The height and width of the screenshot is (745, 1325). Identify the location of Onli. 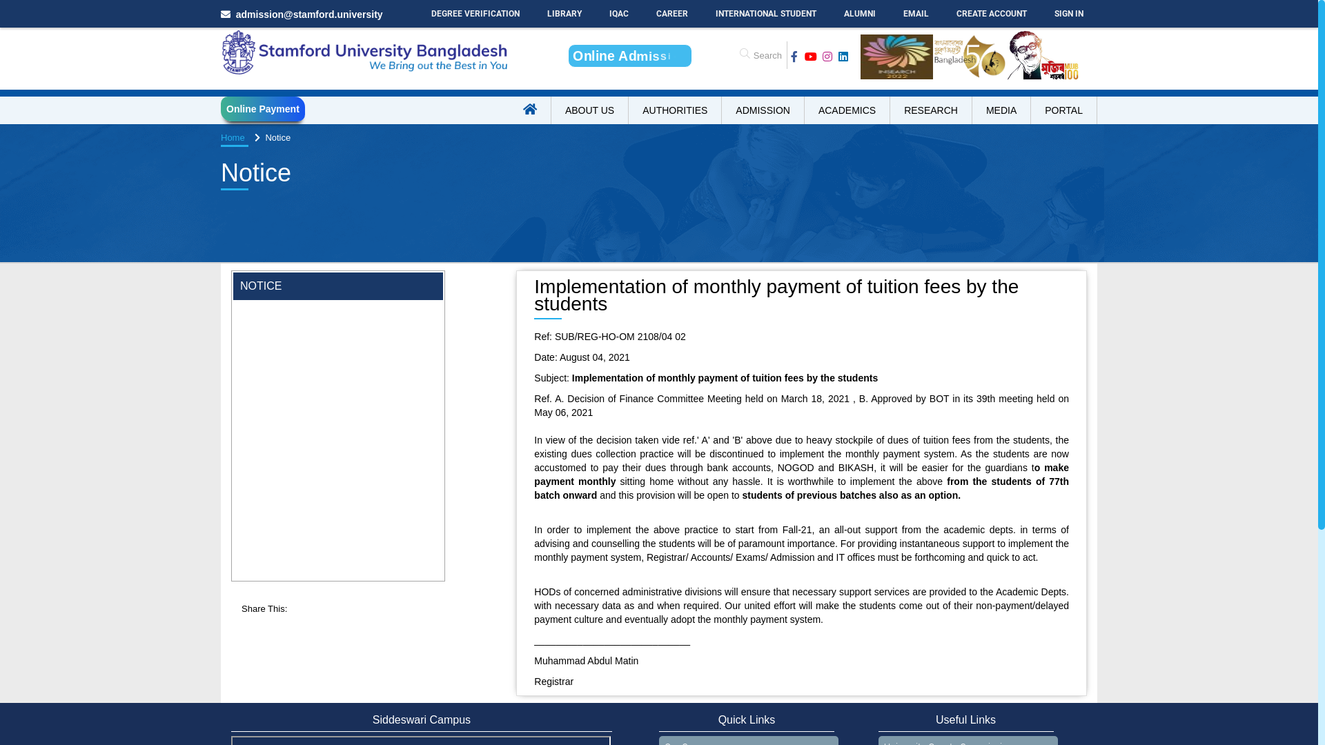
(629, 56).